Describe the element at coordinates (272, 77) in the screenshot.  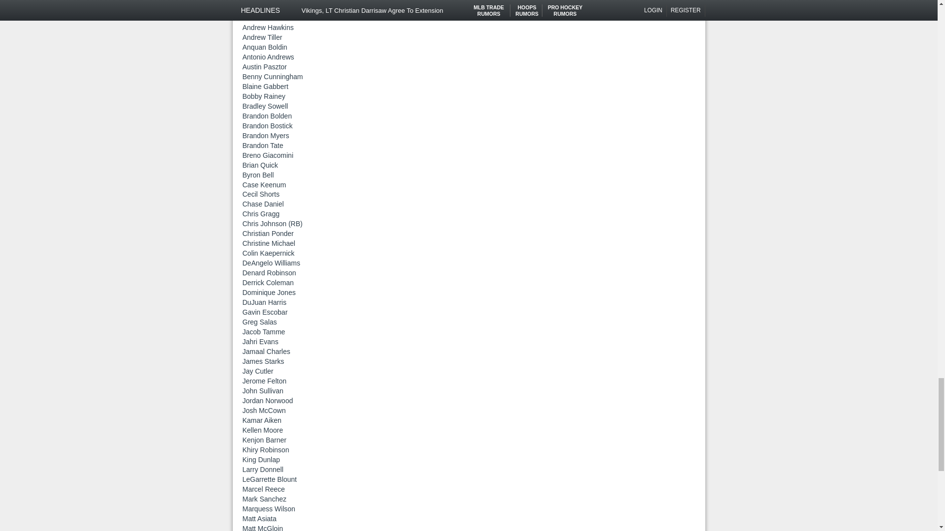
I see `View all posts in Benny Cunningham` at that location.